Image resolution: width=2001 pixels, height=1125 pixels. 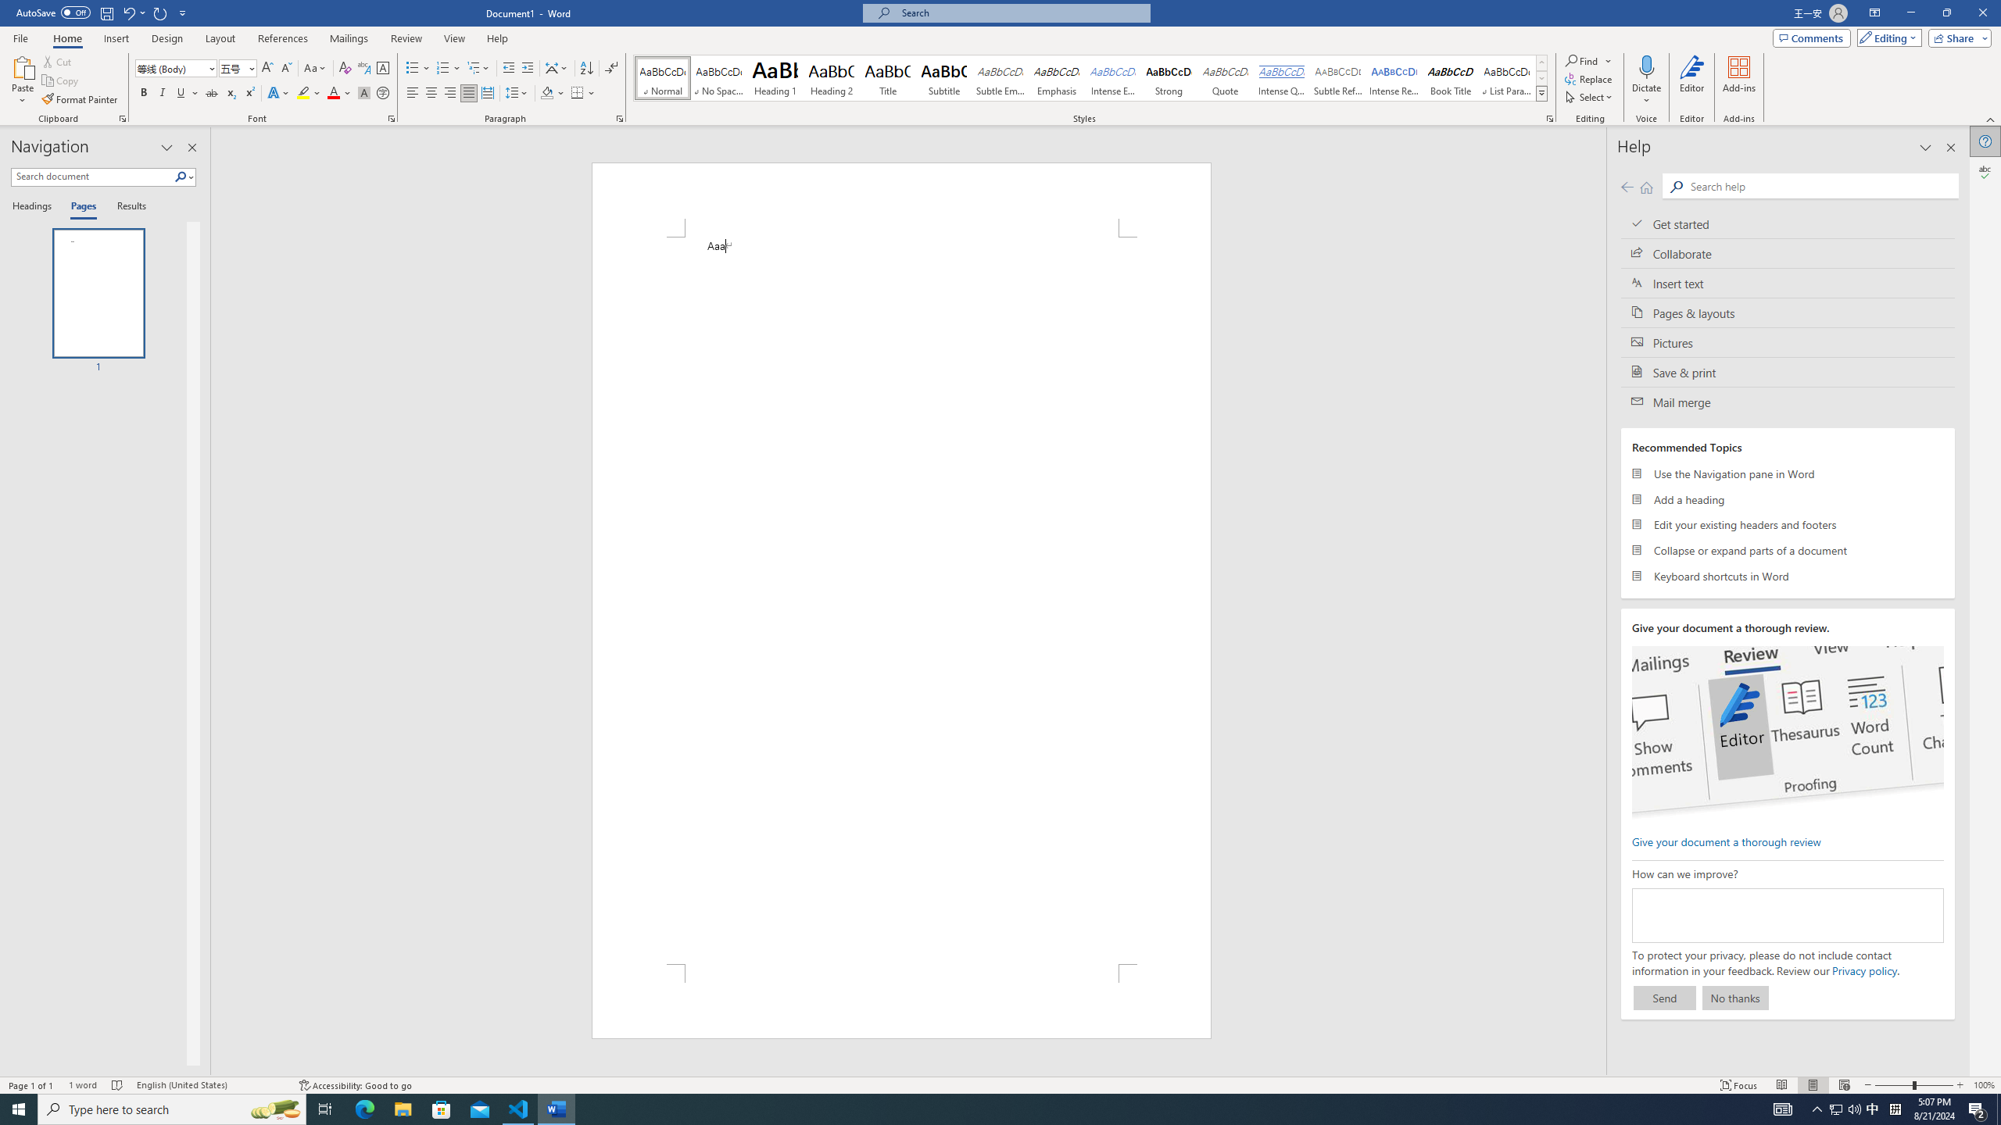 What do you see at coordinates (431, 94) in the screenshot?
I see `Center` at bounding box center [431, 94].